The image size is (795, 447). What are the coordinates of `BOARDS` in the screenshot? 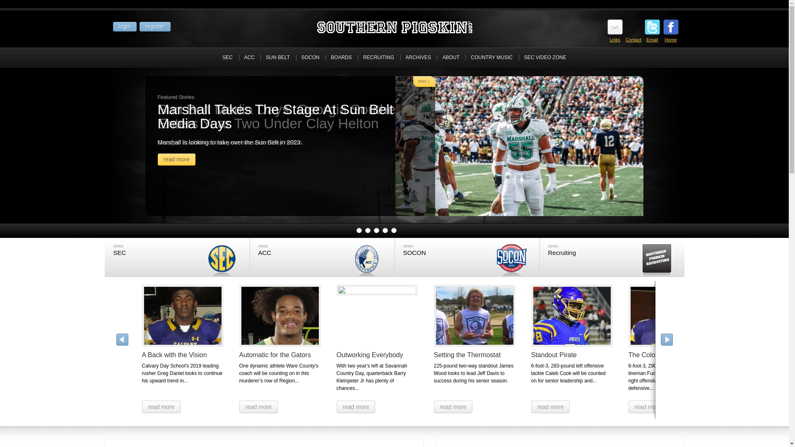 It's located at (341, 57).